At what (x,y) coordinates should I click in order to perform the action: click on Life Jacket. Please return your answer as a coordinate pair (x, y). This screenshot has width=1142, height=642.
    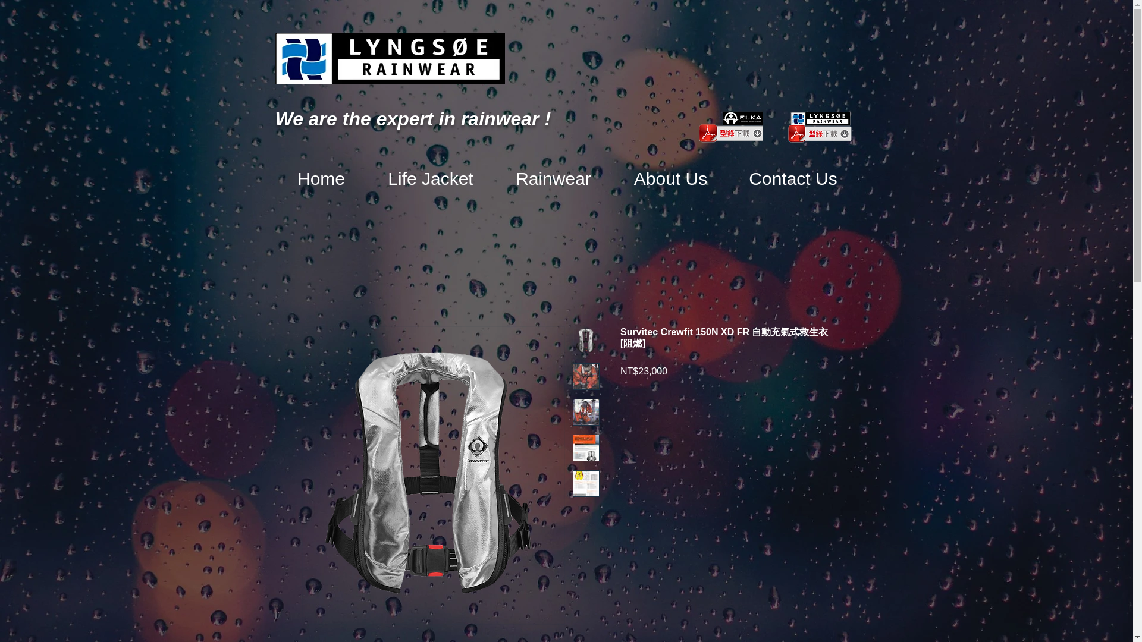
    Looking at the image, I should click on (431, 179).